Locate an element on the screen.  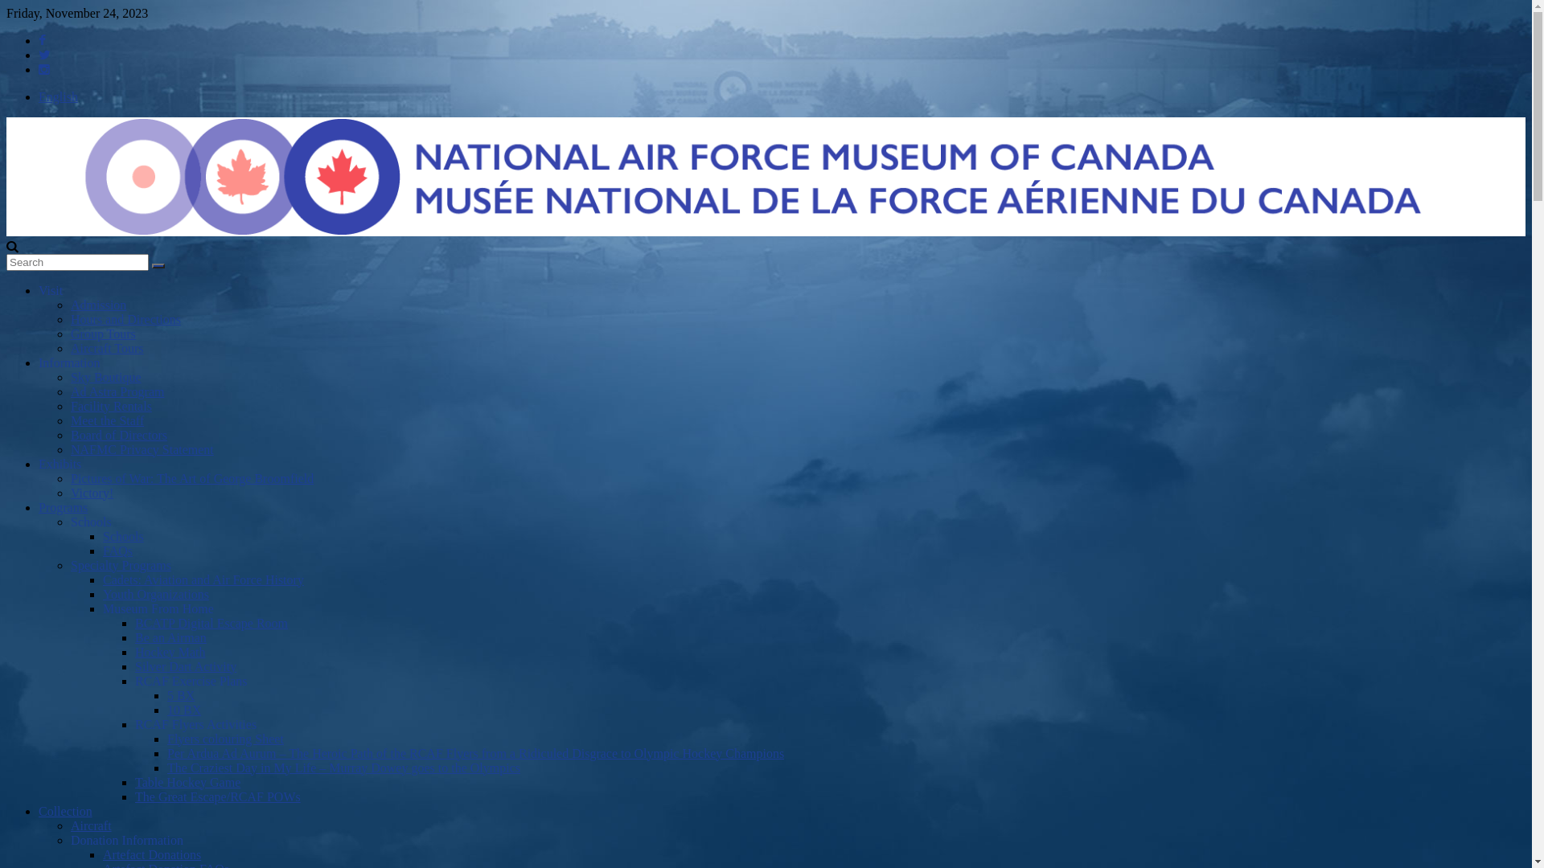
Be an Airman is located at coordinates (170, 638).